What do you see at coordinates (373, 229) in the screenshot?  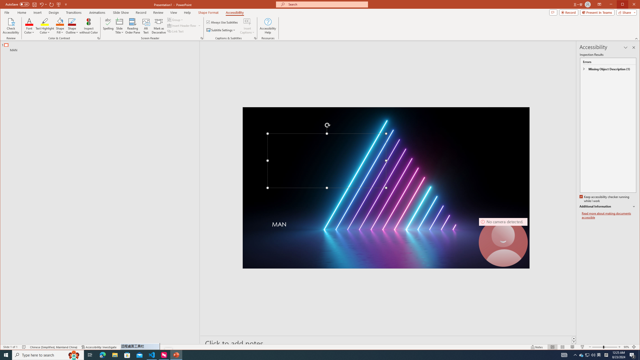 I see `Subtitle TextBox` at bounding box center [373, 229].